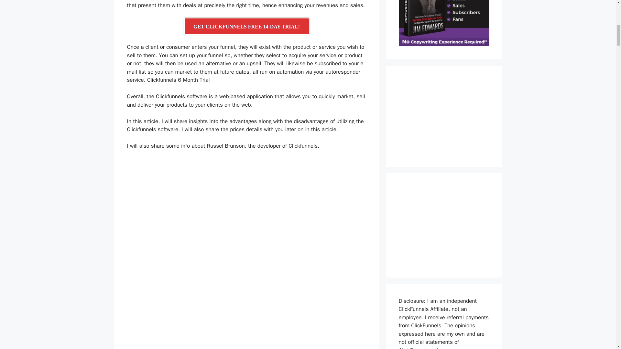  I want to click on GET CLICKFUNNELS FREE 14-DAY TRIAL!, so click(246, 26).